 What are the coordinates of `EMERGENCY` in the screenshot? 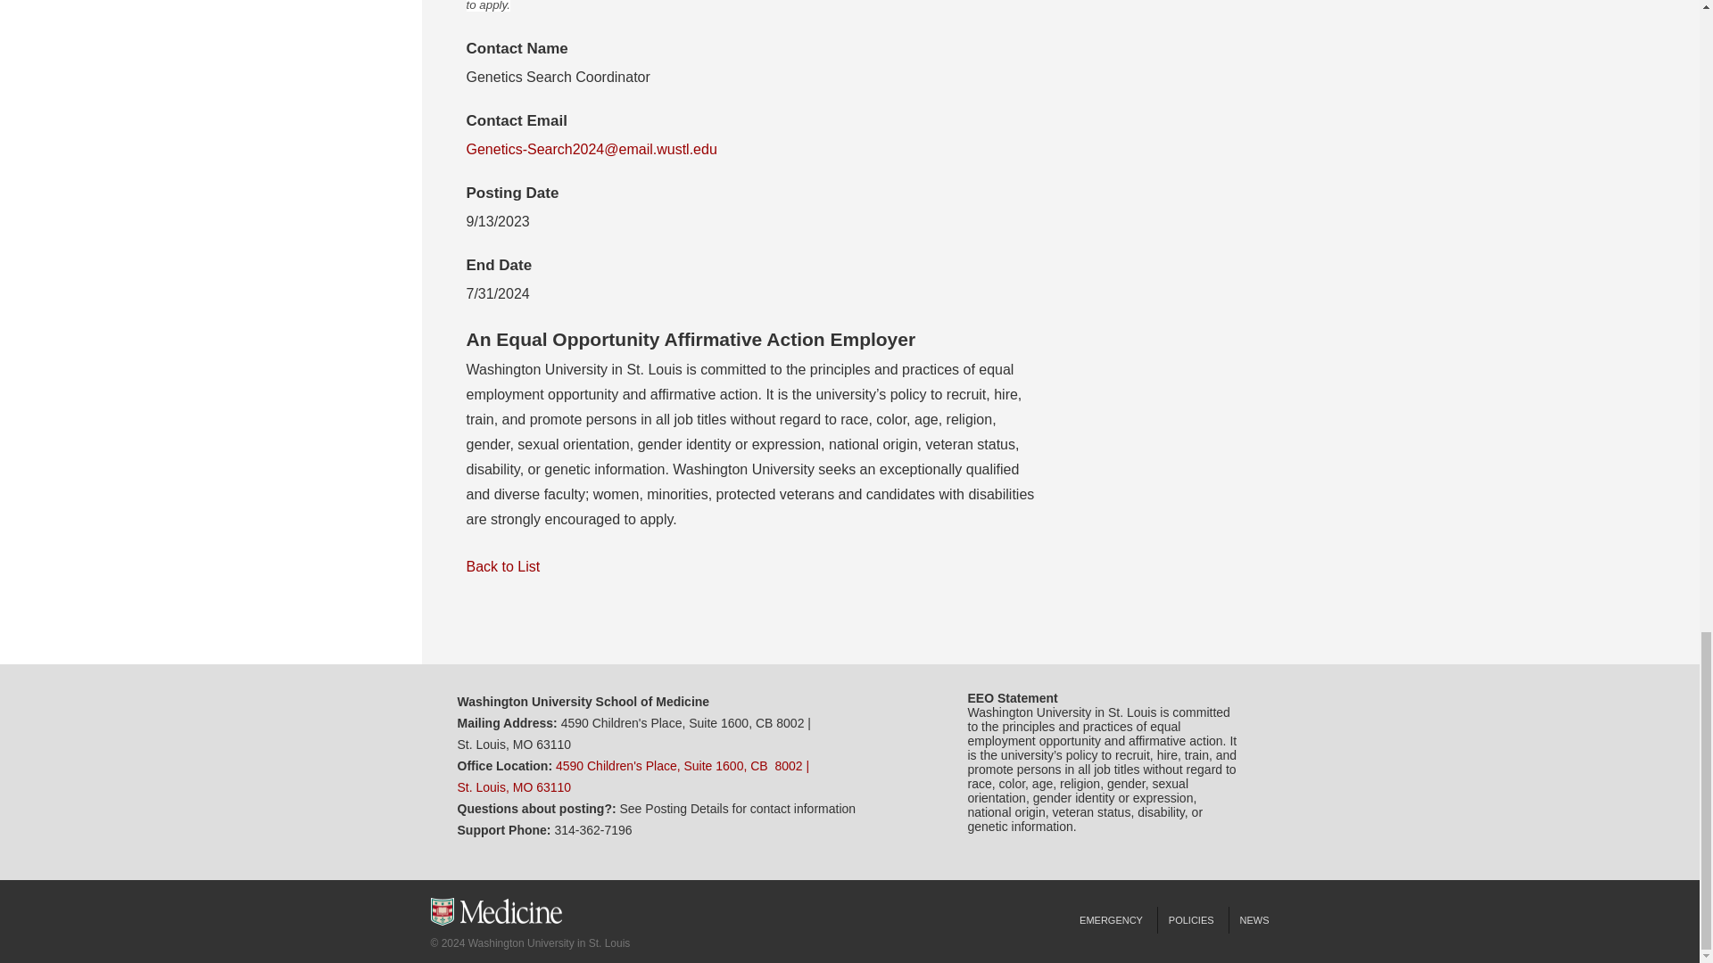 It's located at (1111, 920).